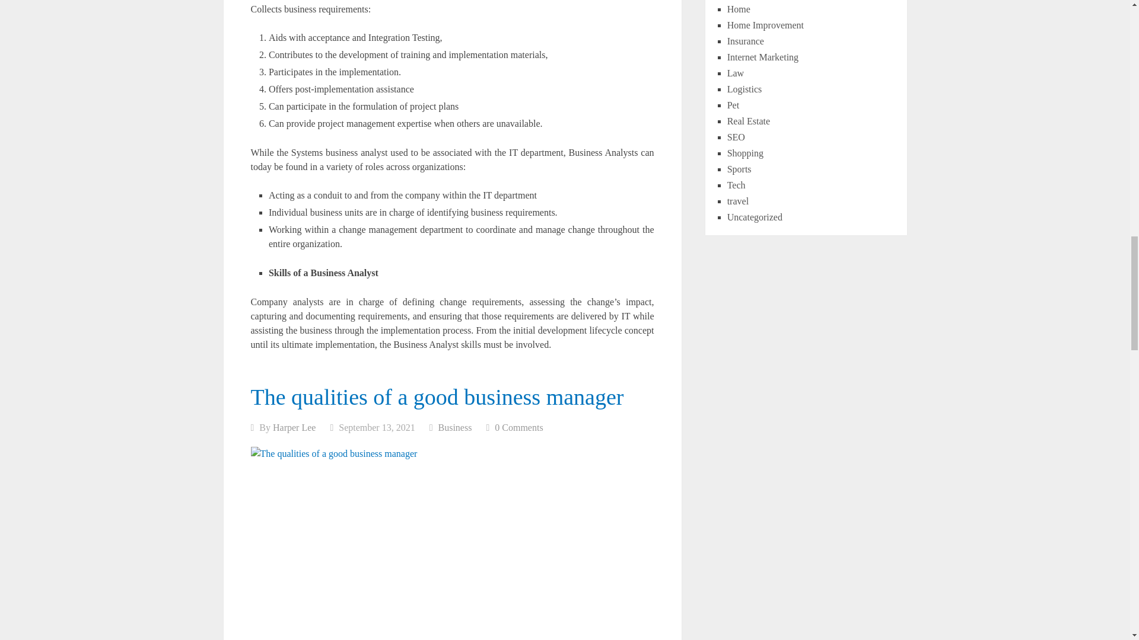 This screenshot has width=1139, height=640. I want to click on 0 Comments, so click(518, 427).